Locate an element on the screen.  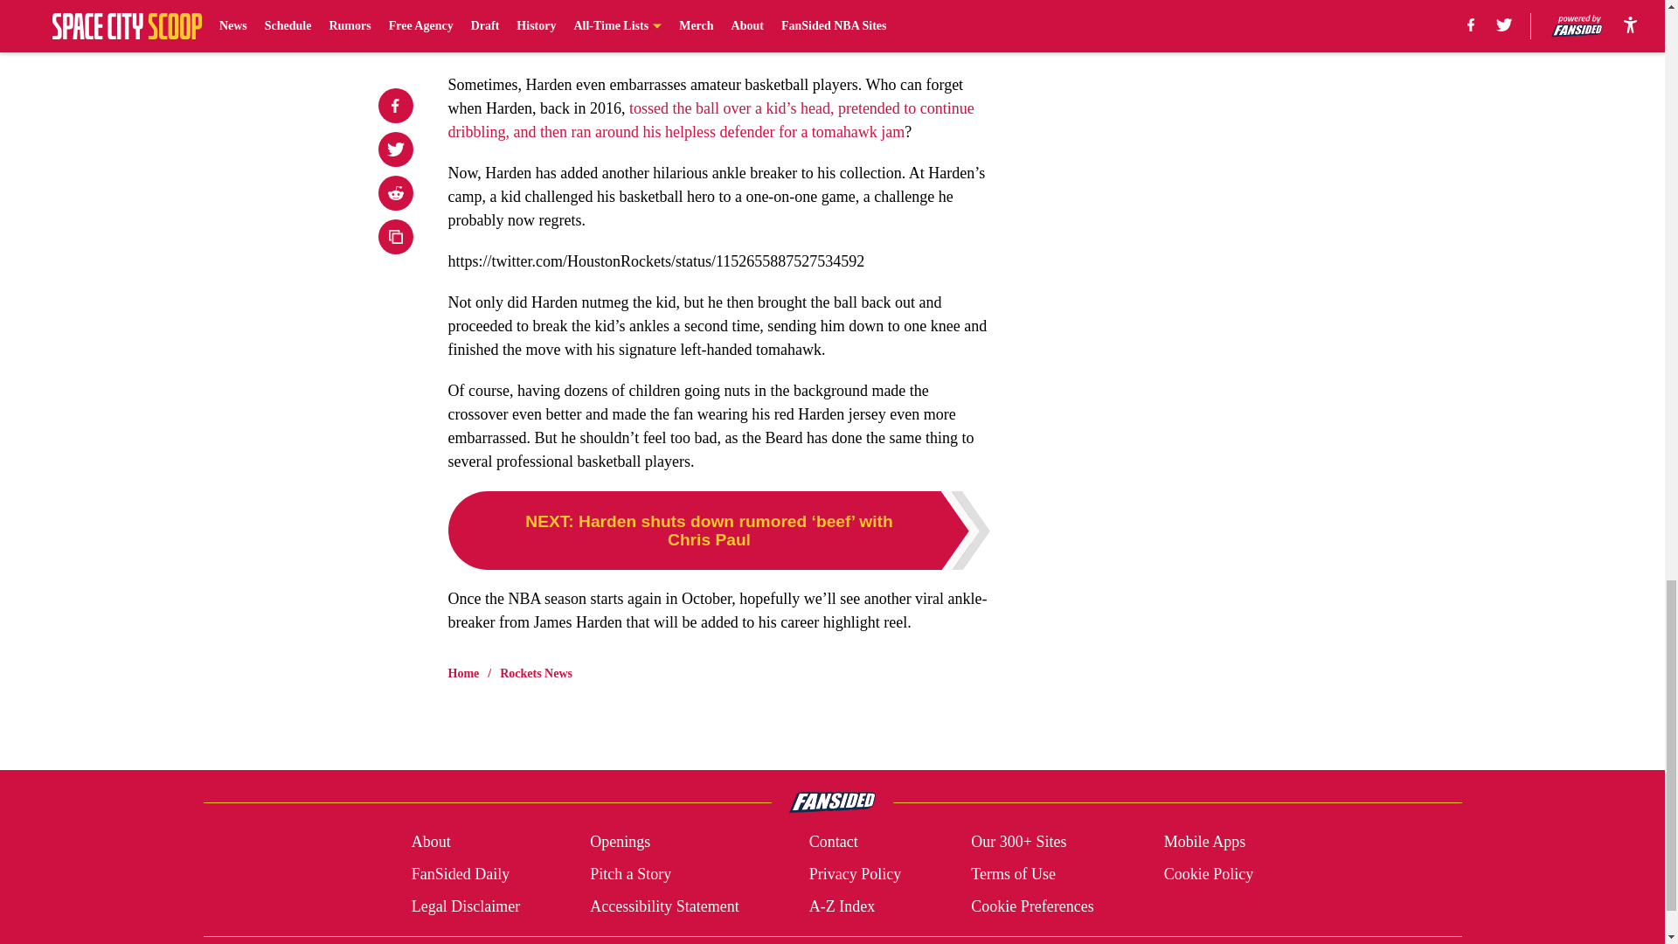
About is located at coordinates (431, 843).